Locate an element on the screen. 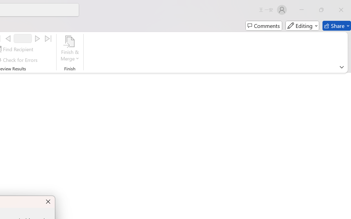 The height and width of the screenshot is (219, 351). Close is located at coordinates (341, 10).